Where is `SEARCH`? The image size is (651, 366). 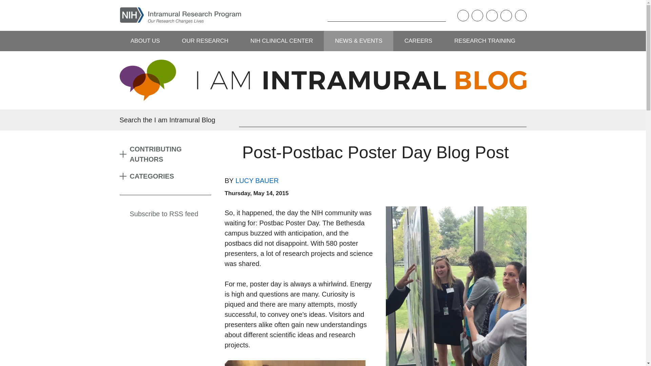 SEARCH is located at coordinates (316, 15).